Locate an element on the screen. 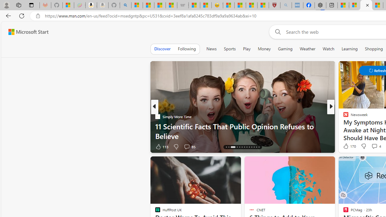 Image resolution: width=386 pixels, height=217 pixels. View comments 18 Comment is located at coordinates (375, 146).